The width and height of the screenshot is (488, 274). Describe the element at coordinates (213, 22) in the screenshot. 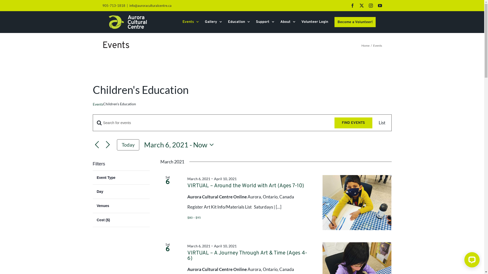

I see `Gallery` at that location.